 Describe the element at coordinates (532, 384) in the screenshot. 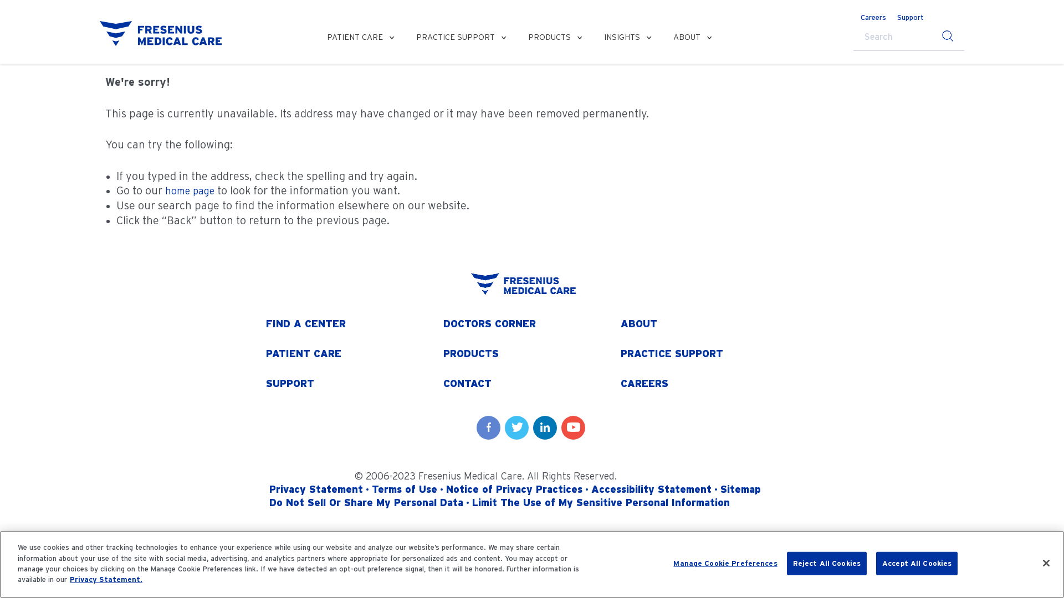

I see `CONTACT` at that location.